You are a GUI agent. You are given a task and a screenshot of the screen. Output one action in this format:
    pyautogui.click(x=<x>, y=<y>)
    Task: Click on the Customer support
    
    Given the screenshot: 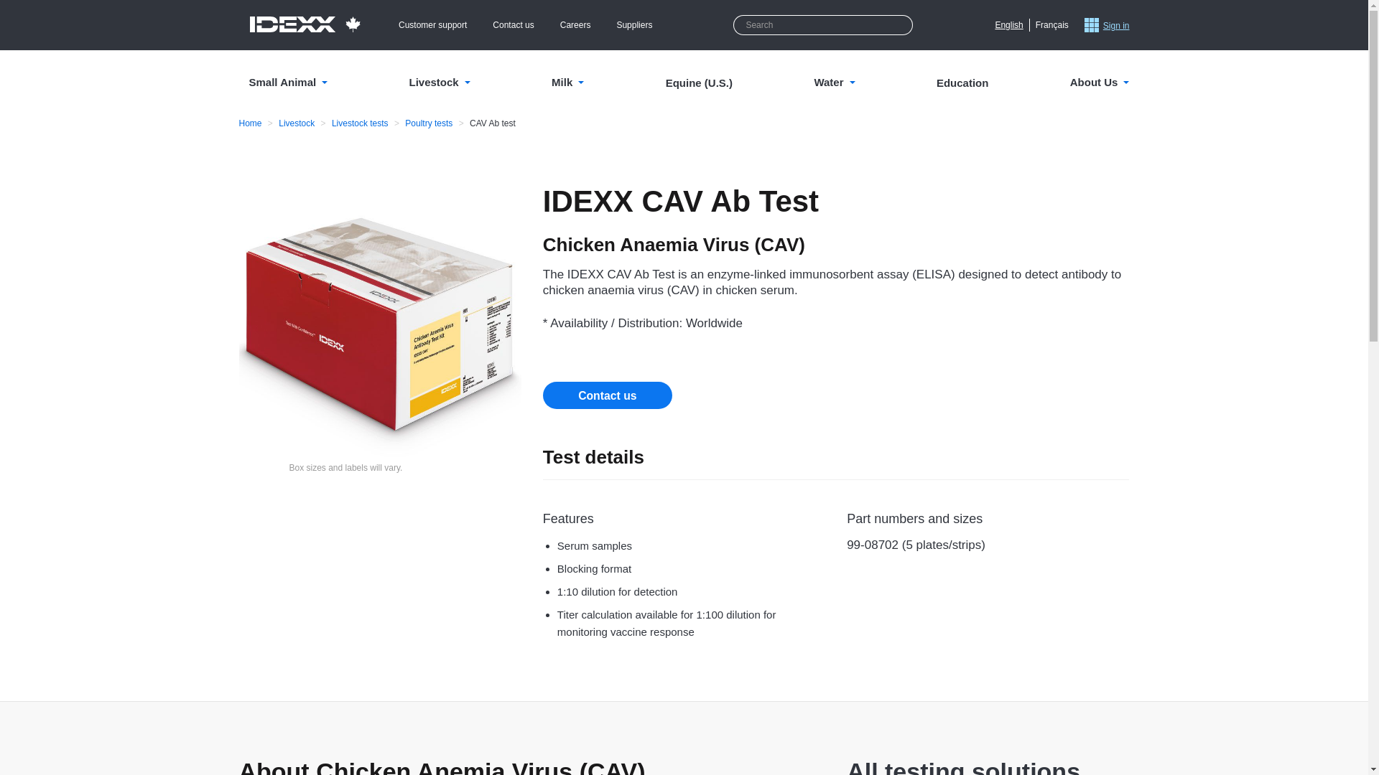 What is the action you would take?
    pyautogui.click(x=432, y=24)
    